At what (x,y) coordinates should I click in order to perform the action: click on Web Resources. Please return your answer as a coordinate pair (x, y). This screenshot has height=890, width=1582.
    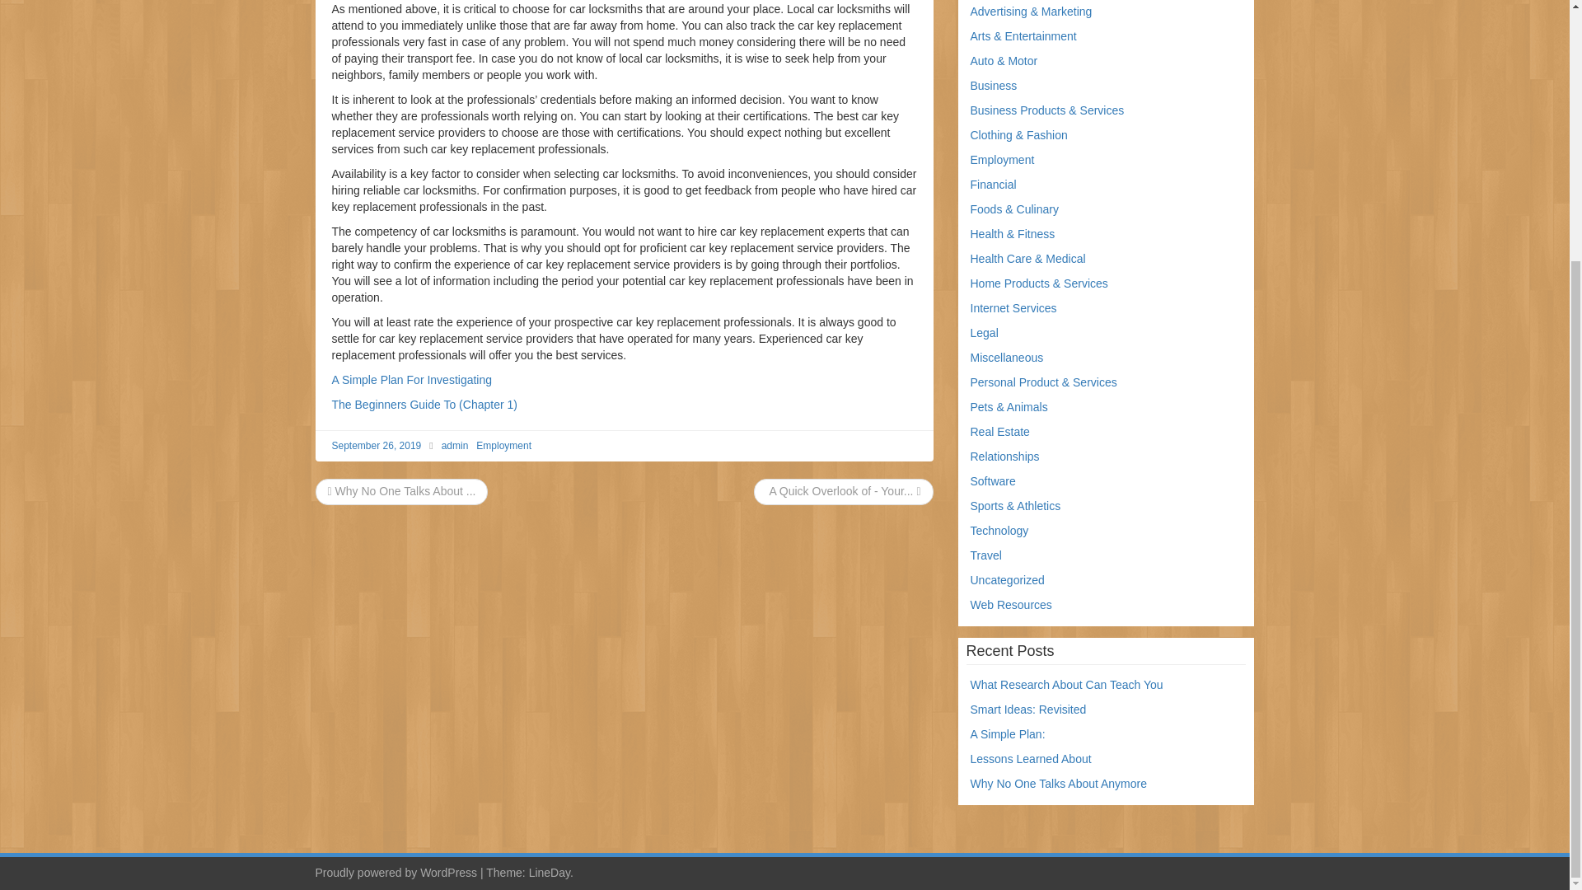
    Looking at the image, I should click on (1011, 604).